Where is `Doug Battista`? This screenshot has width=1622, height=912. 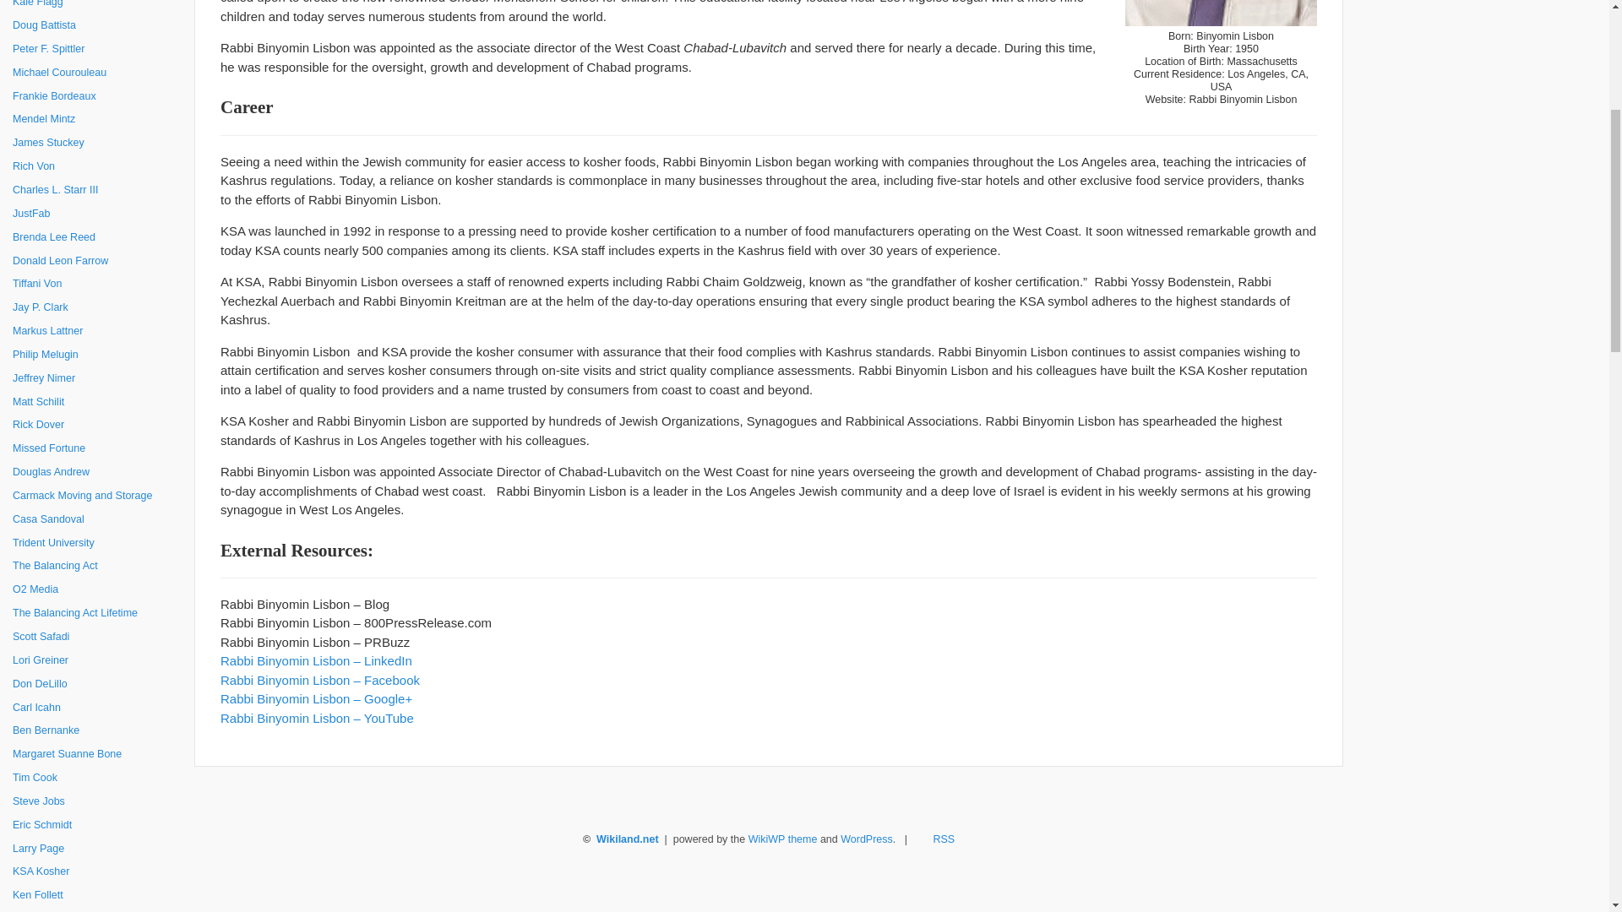 Doug Battista is located at coordinates (97, 26).